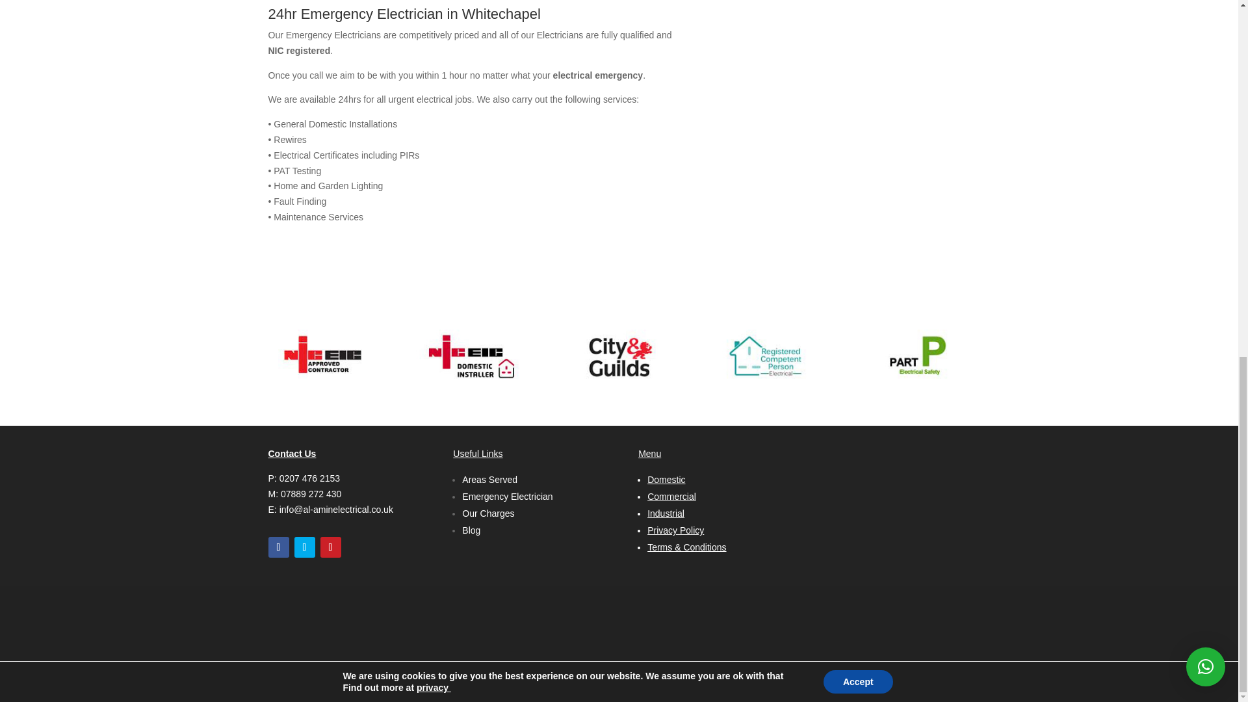 This screenshot has width=1248, height=702. I want to click on Follow on Twitter, so click(304, 547).